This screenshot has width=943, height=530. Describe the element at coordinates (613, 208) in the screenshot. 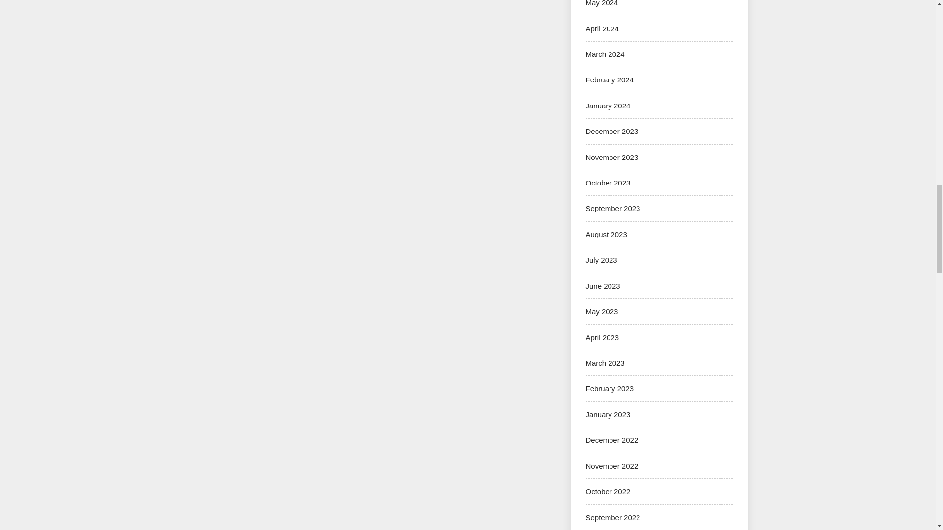

I see `September 2023` at that location.